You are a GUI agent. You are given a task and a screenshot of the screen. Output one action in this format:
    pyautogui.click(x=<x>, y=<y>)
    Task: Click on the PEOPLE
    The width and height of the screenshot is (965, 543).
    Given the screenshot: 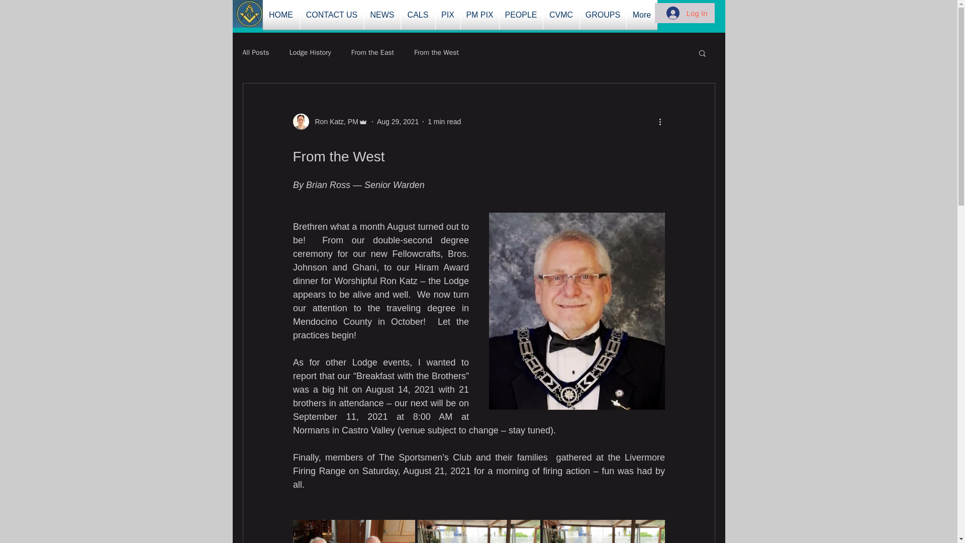 What is the action you would take?
    pyautogui.click(x=521, y=15)
    